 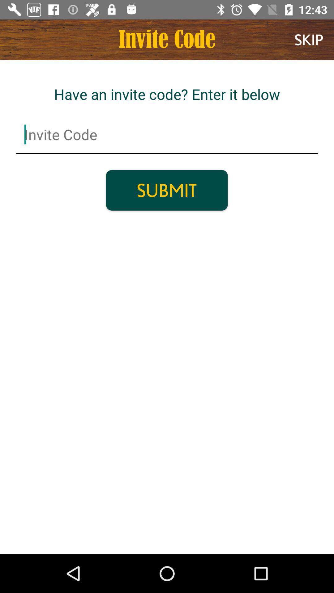 What do you see at coordinates (309, 40) in the screenshot?
I see `turn off the icon to the right of the invite code icon` at bounding box center [309, 40].